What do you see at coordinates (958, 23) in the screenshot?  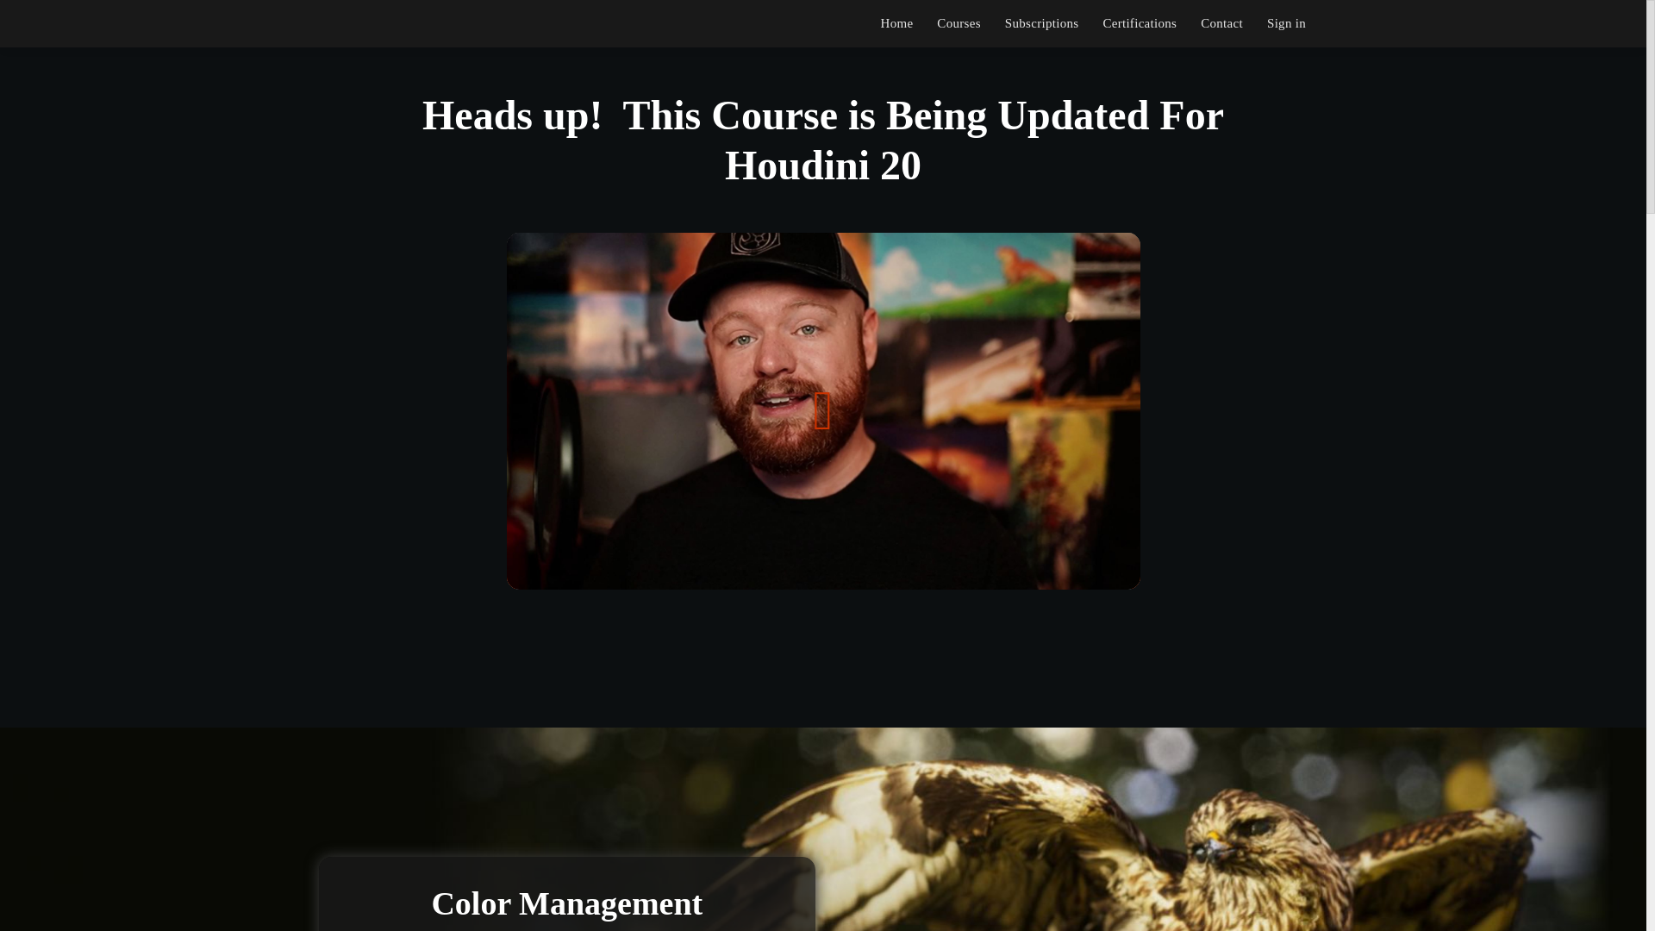 I see `Courses` at bounding box center [958, 23].